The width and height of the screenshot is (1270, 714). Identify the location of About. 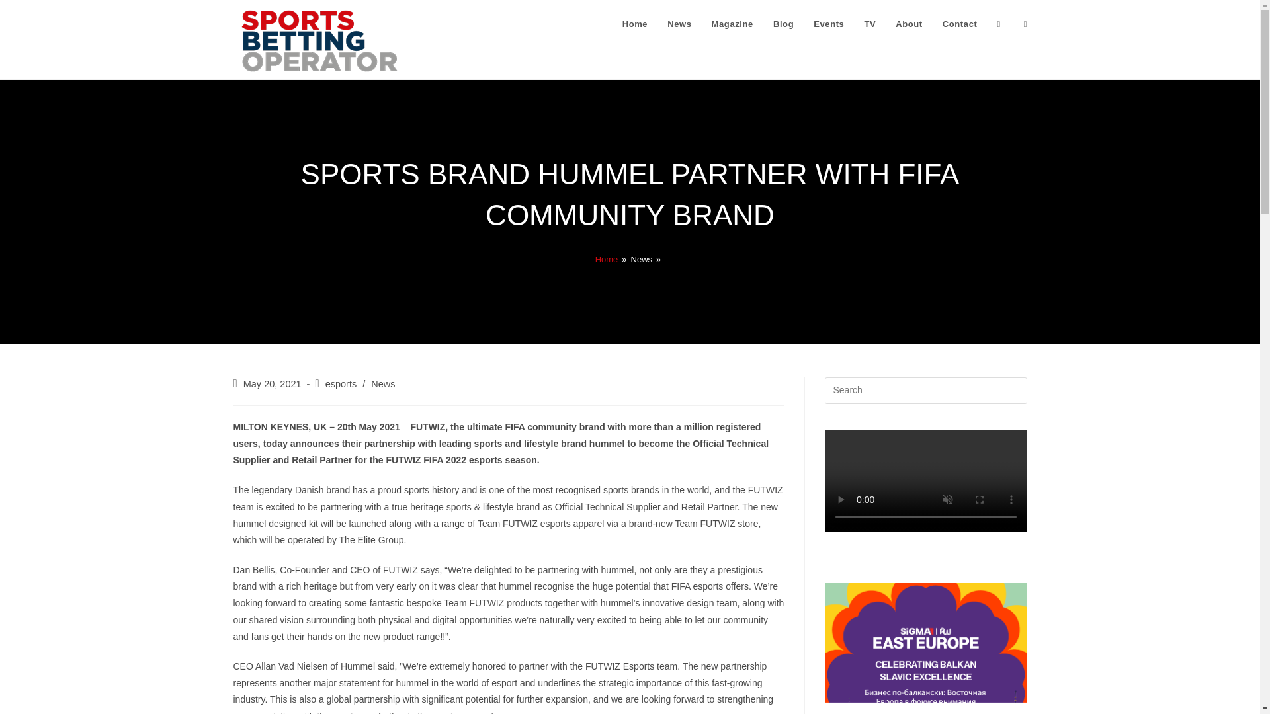
(909, 24).